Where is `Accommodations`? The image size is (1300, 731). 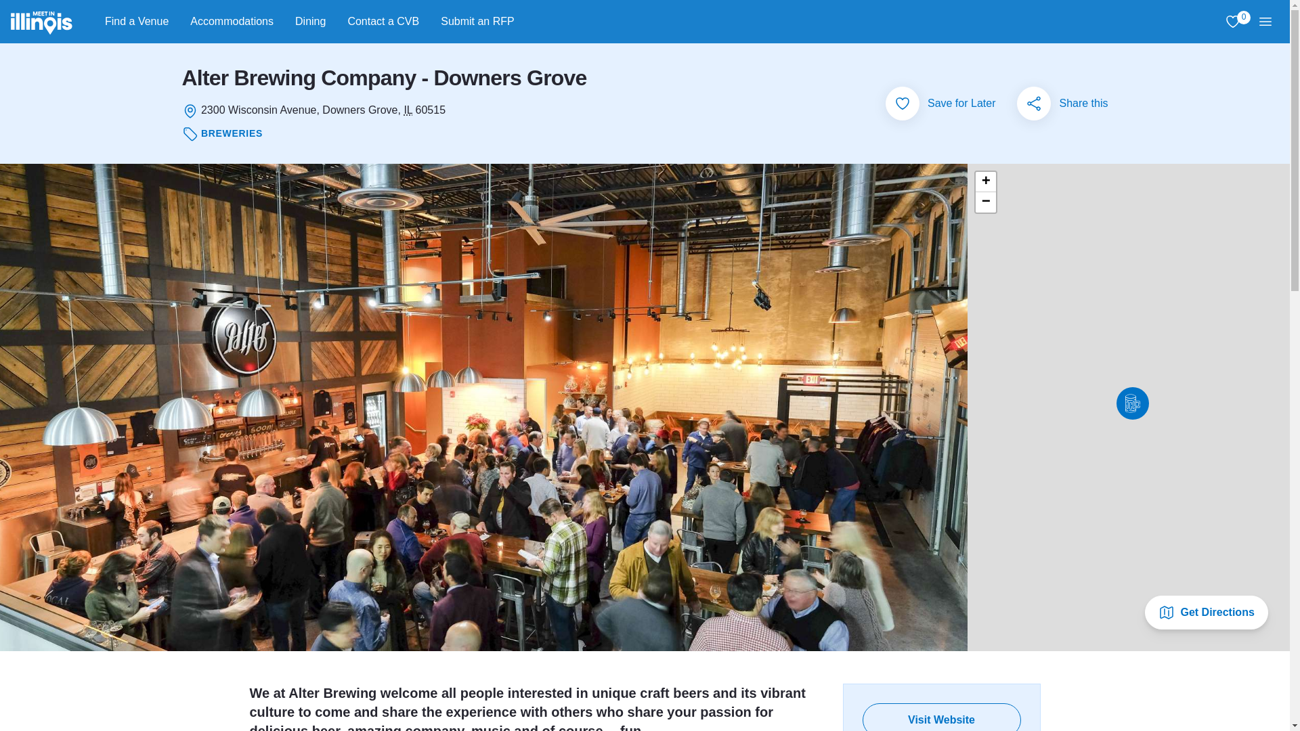
Accommodations is located at coordinates (232, 22).